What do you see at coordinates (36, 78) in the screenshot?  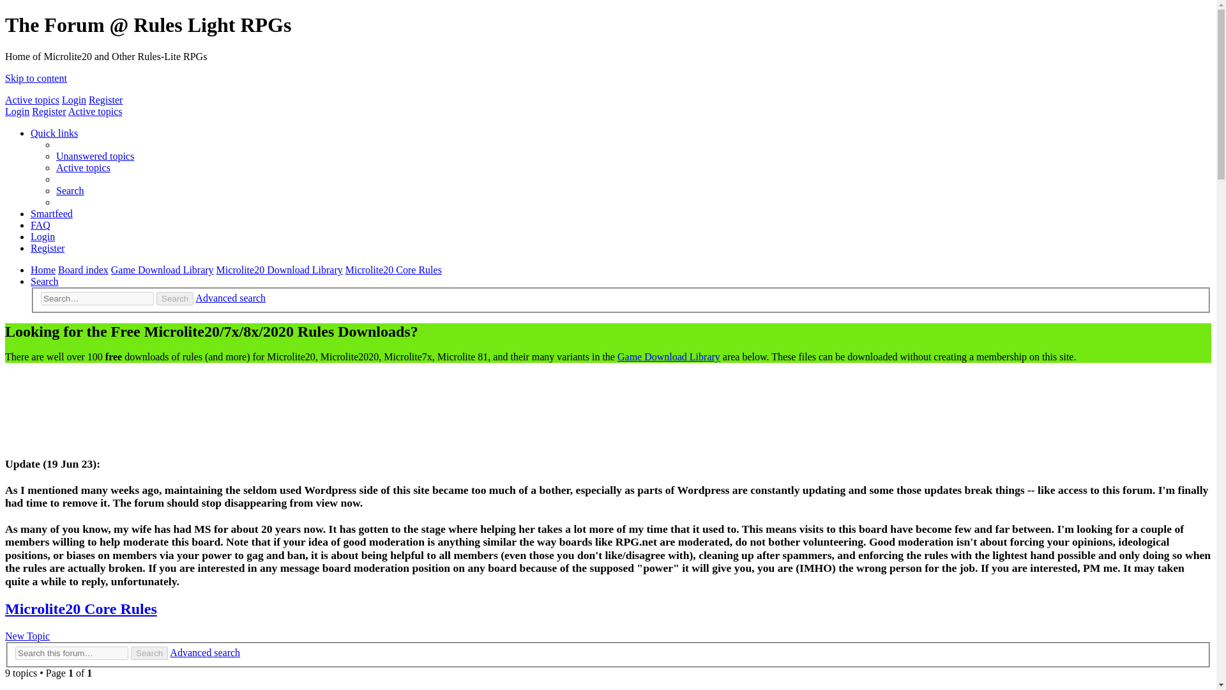 I see `Skip to content` at bounding box center [36, 78].